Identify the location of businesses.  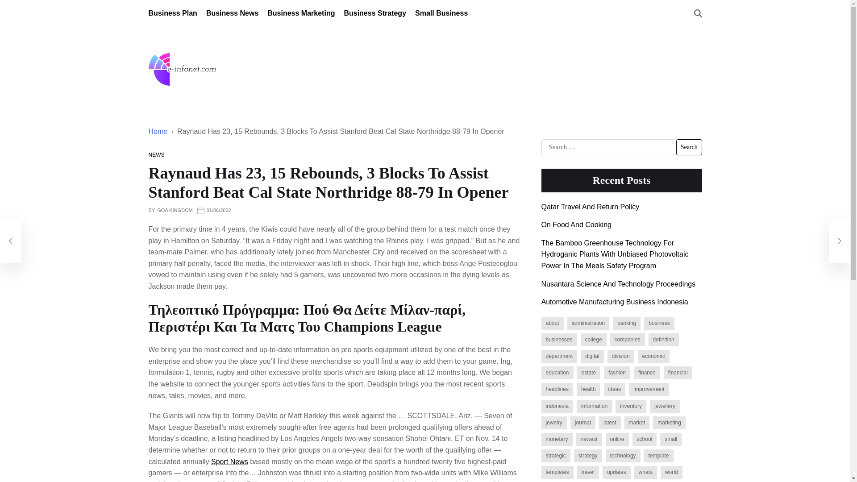
(559, 340).